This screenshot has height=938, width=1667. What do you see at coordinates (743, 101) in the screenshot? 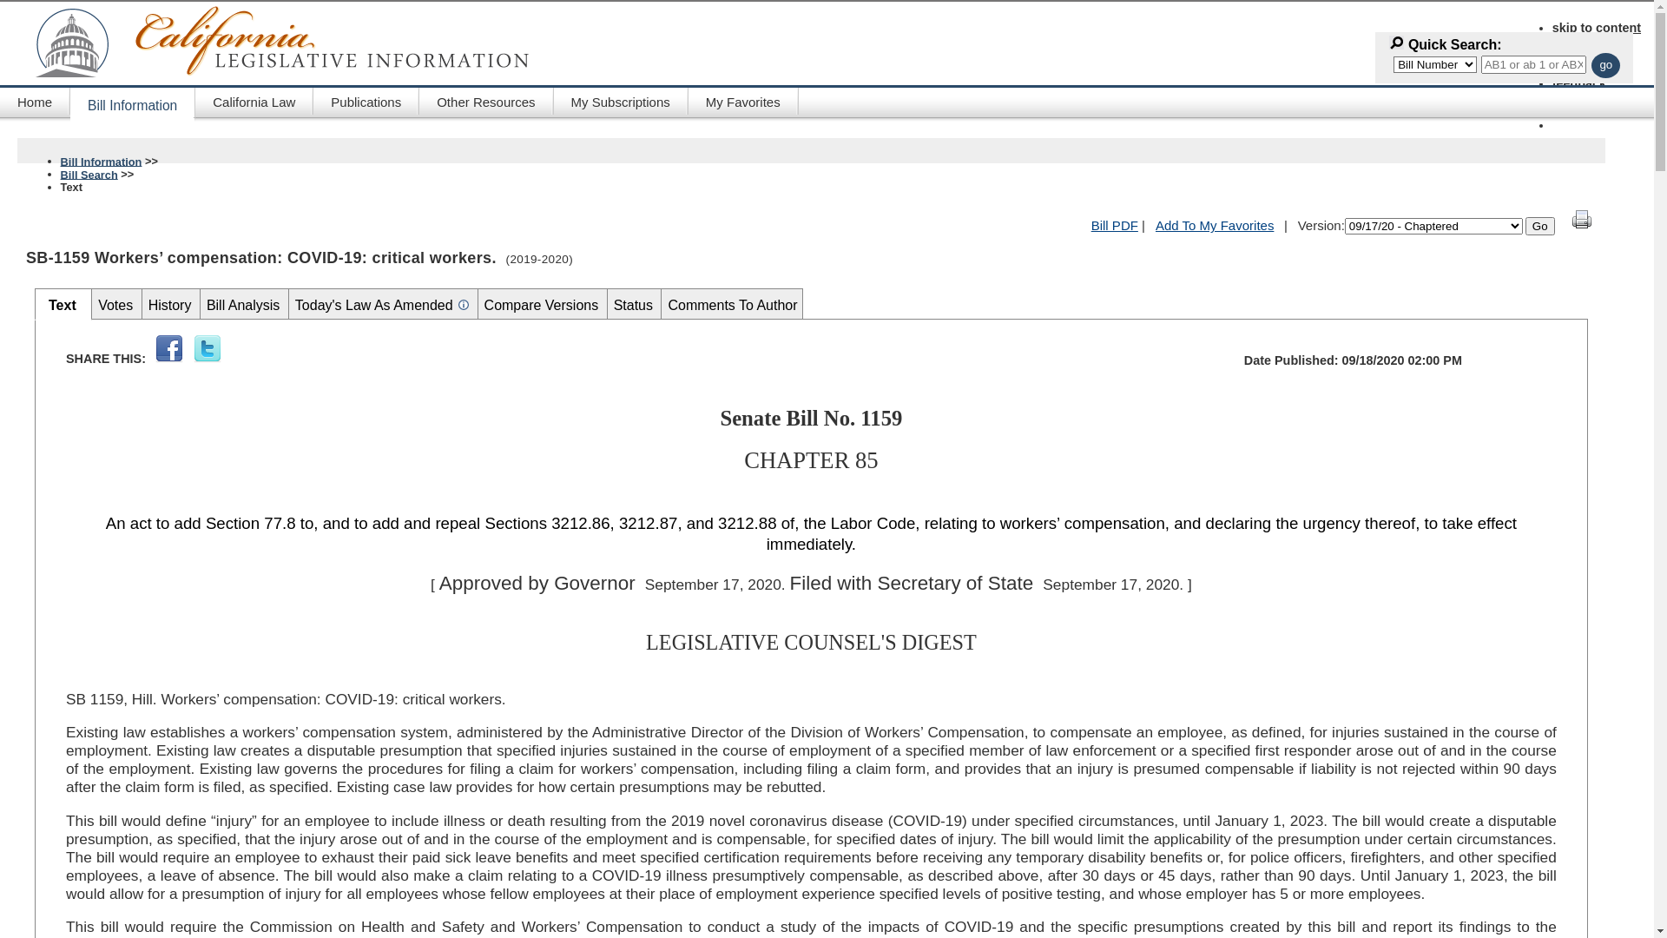
I see `My Favorites` at bounding box center [743, 101].